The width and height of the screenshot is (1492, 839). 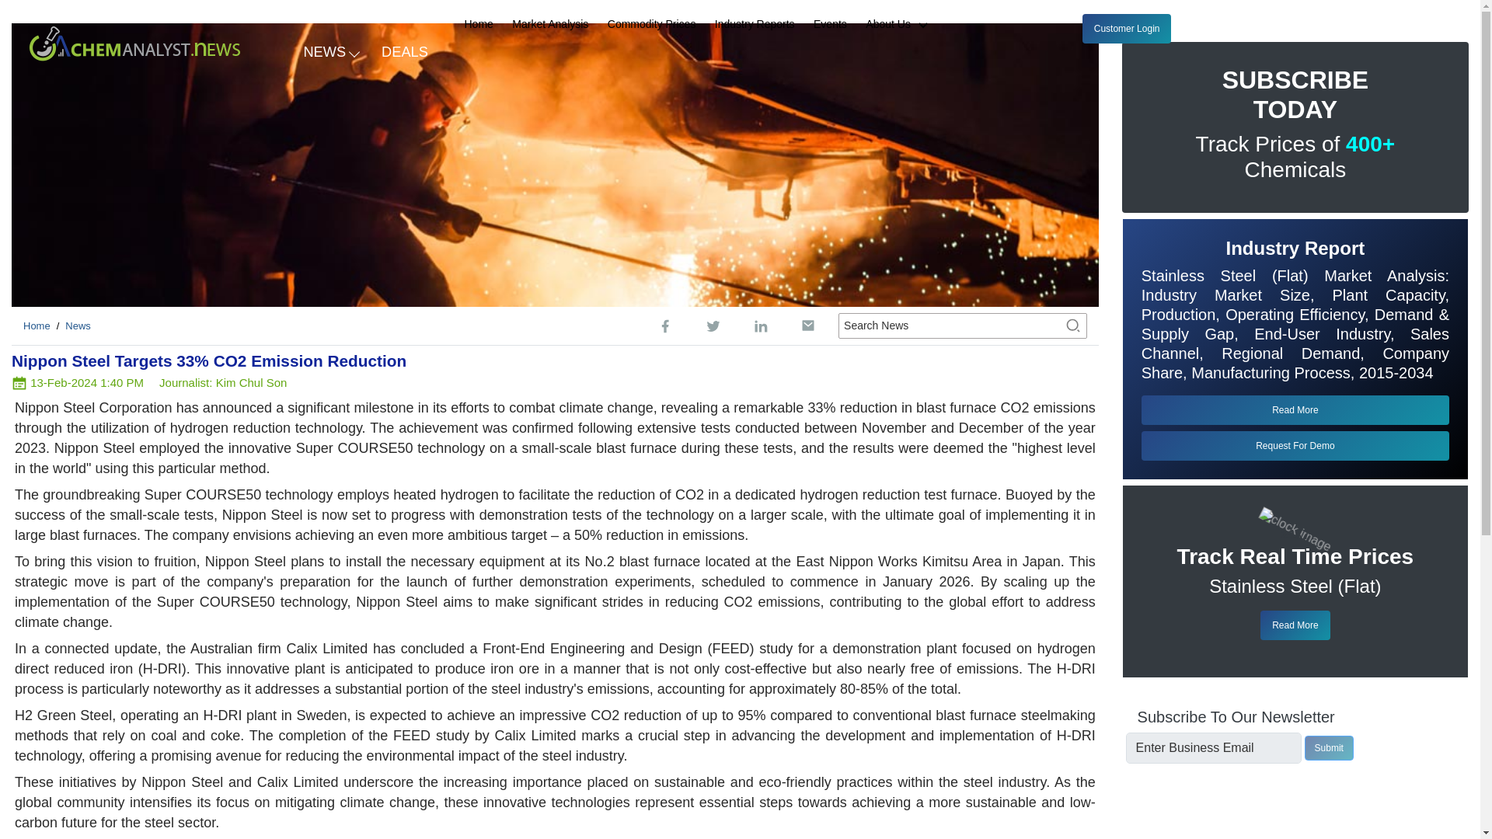 I want to click on About Us, so click(x=903, y=25).